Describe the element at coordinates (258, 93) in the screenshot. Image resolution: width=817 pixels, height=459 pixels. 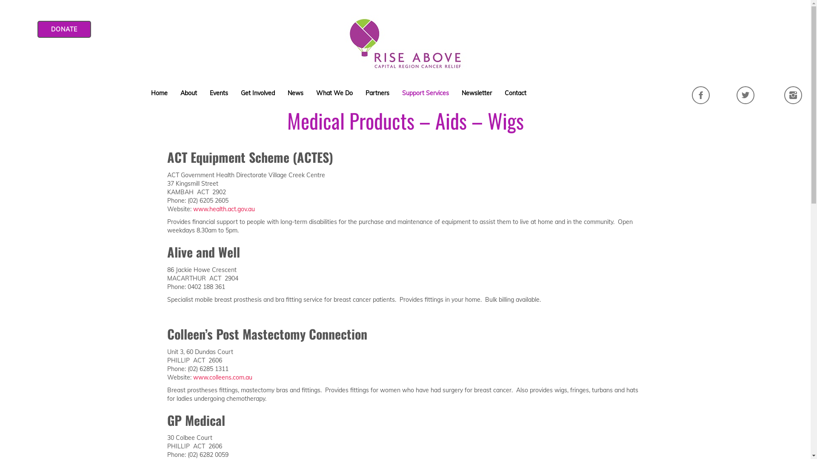
I see `Get Involved` at that location.